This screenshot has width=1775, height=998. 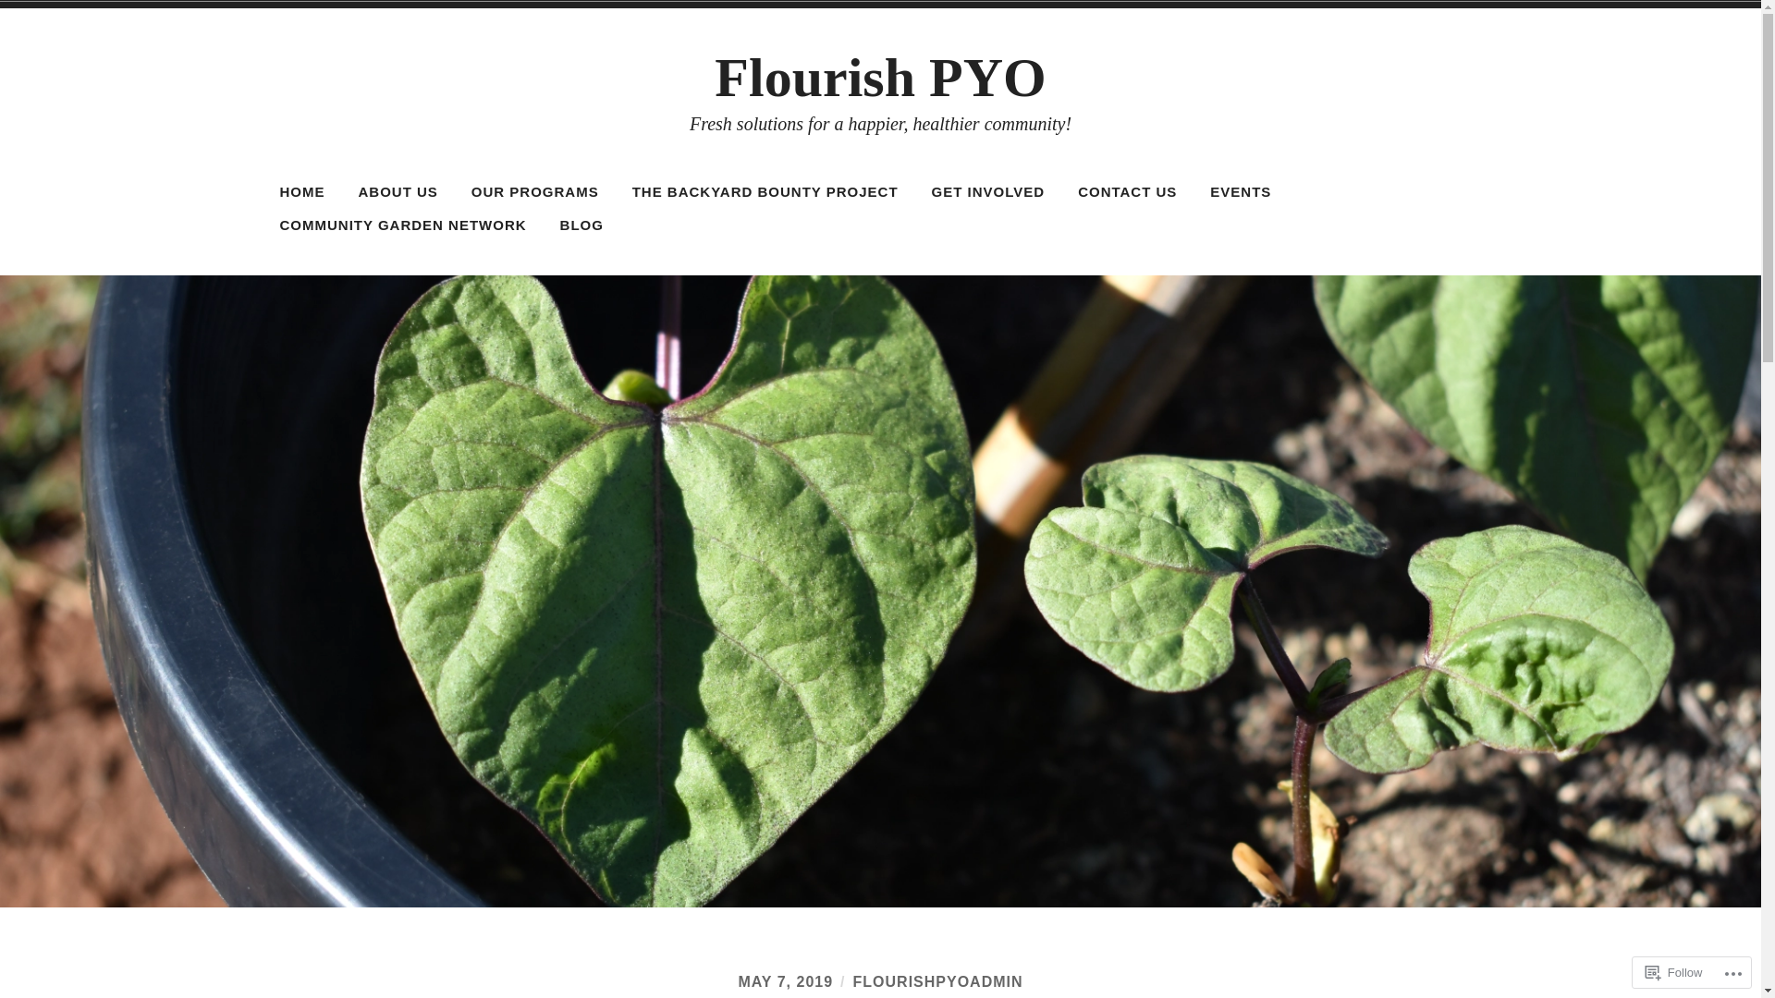 I want to click on Follow, so click(x=1674, y=972).